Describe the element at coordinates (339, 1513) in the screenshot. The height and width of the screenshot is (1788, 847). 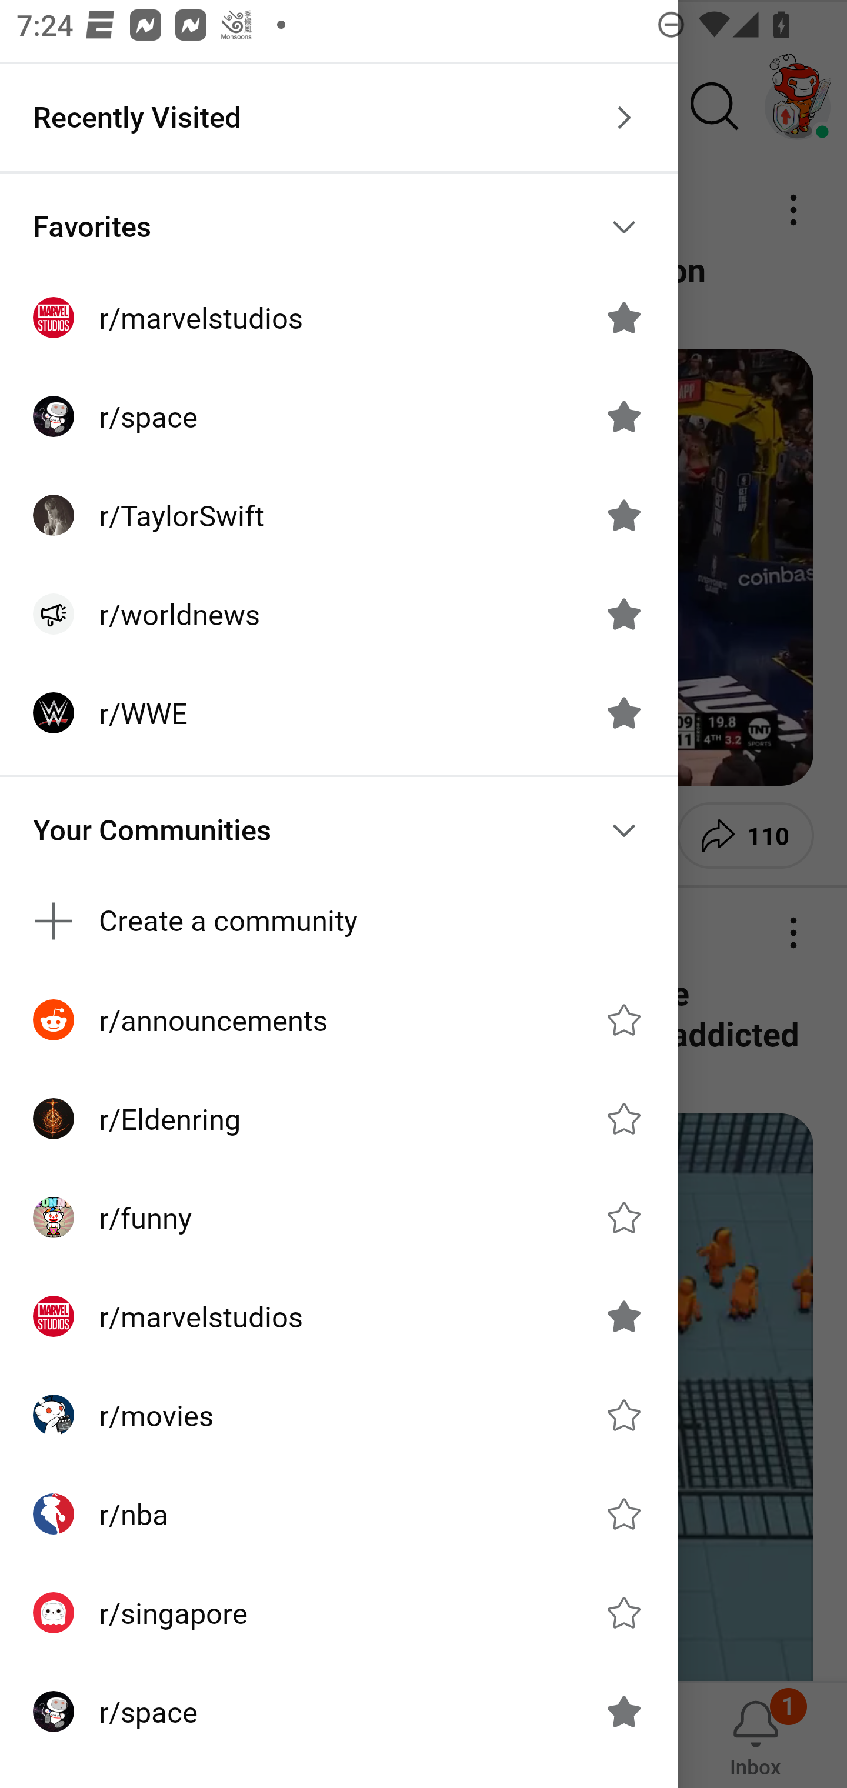
I see `r/nba Favorite r/nba` at that location.